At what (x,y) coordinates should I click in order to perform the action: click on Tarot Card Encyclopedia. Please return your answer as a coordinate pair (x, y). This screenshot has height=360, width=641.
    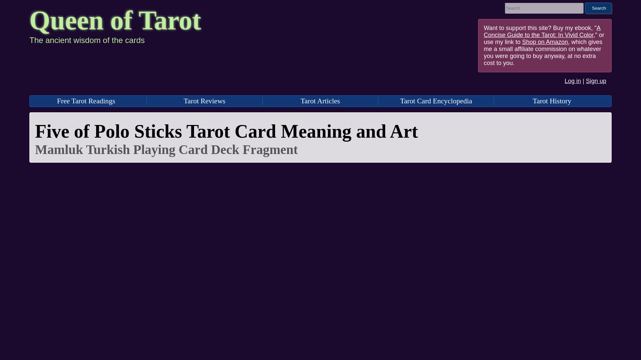
    Looking at the image, I should click on (436, 101).